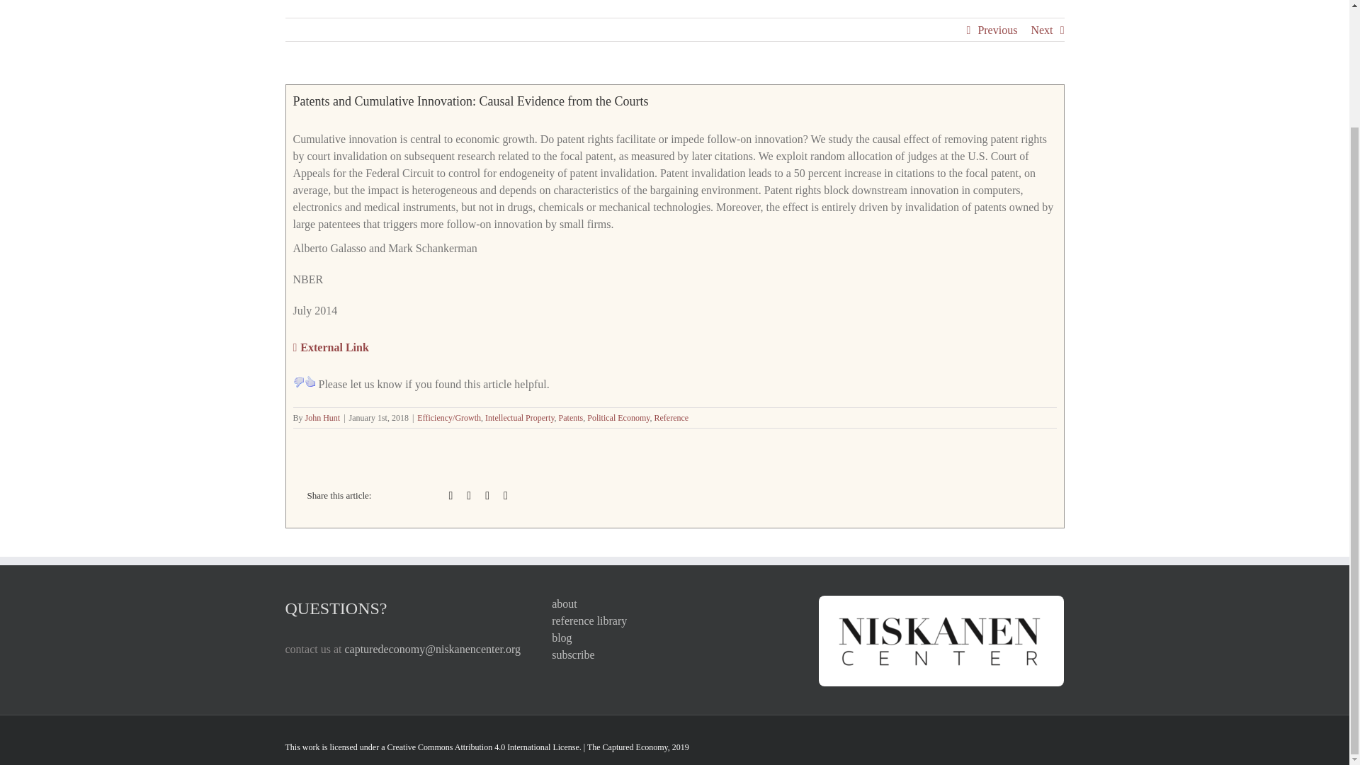 This screenshot has width=1360, height=765. Describe the element at coordinates (671, 418) in the screenshot. I see `Reference` at that location.